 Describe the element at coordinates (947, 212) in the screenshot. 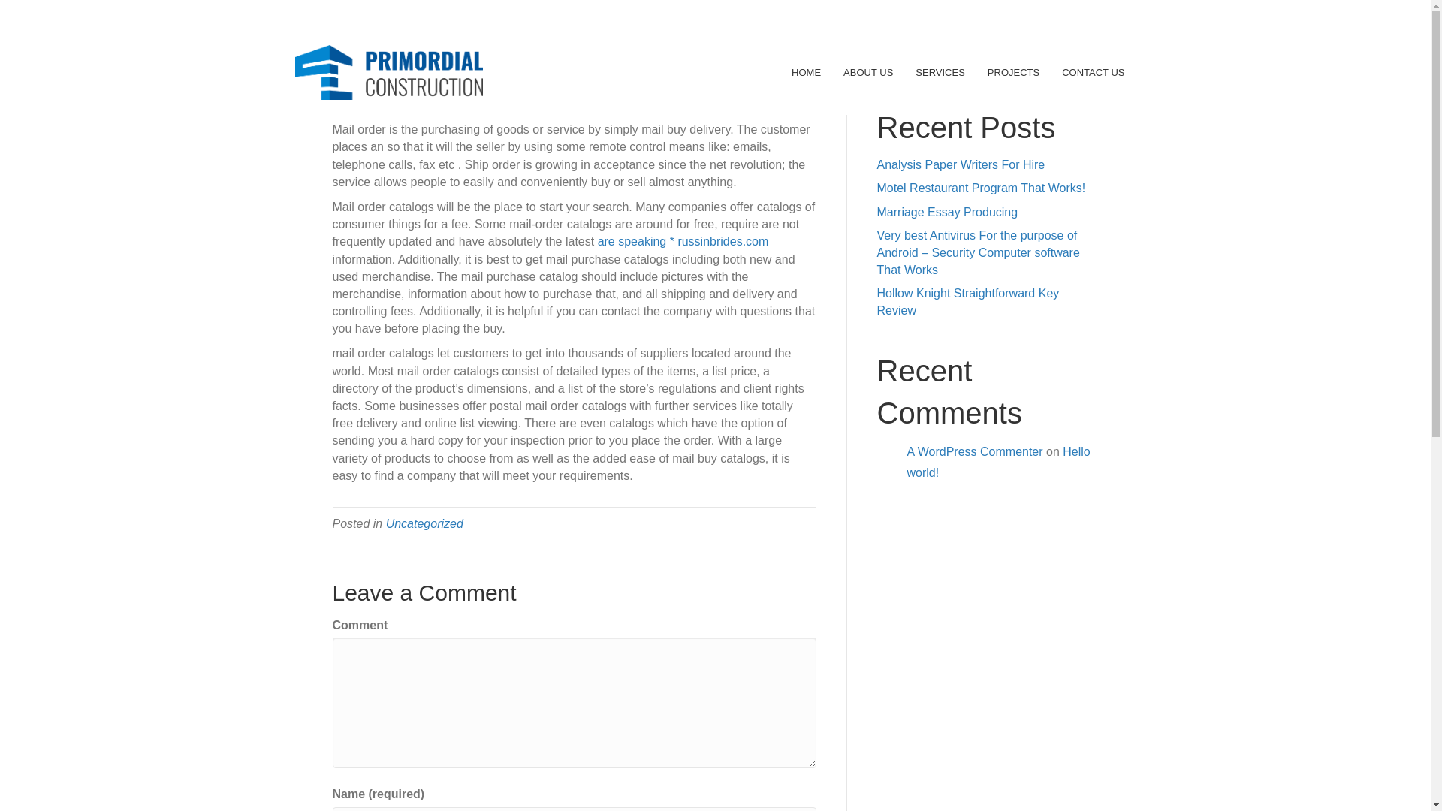

I see `Marriage Essay Producing` at that location.